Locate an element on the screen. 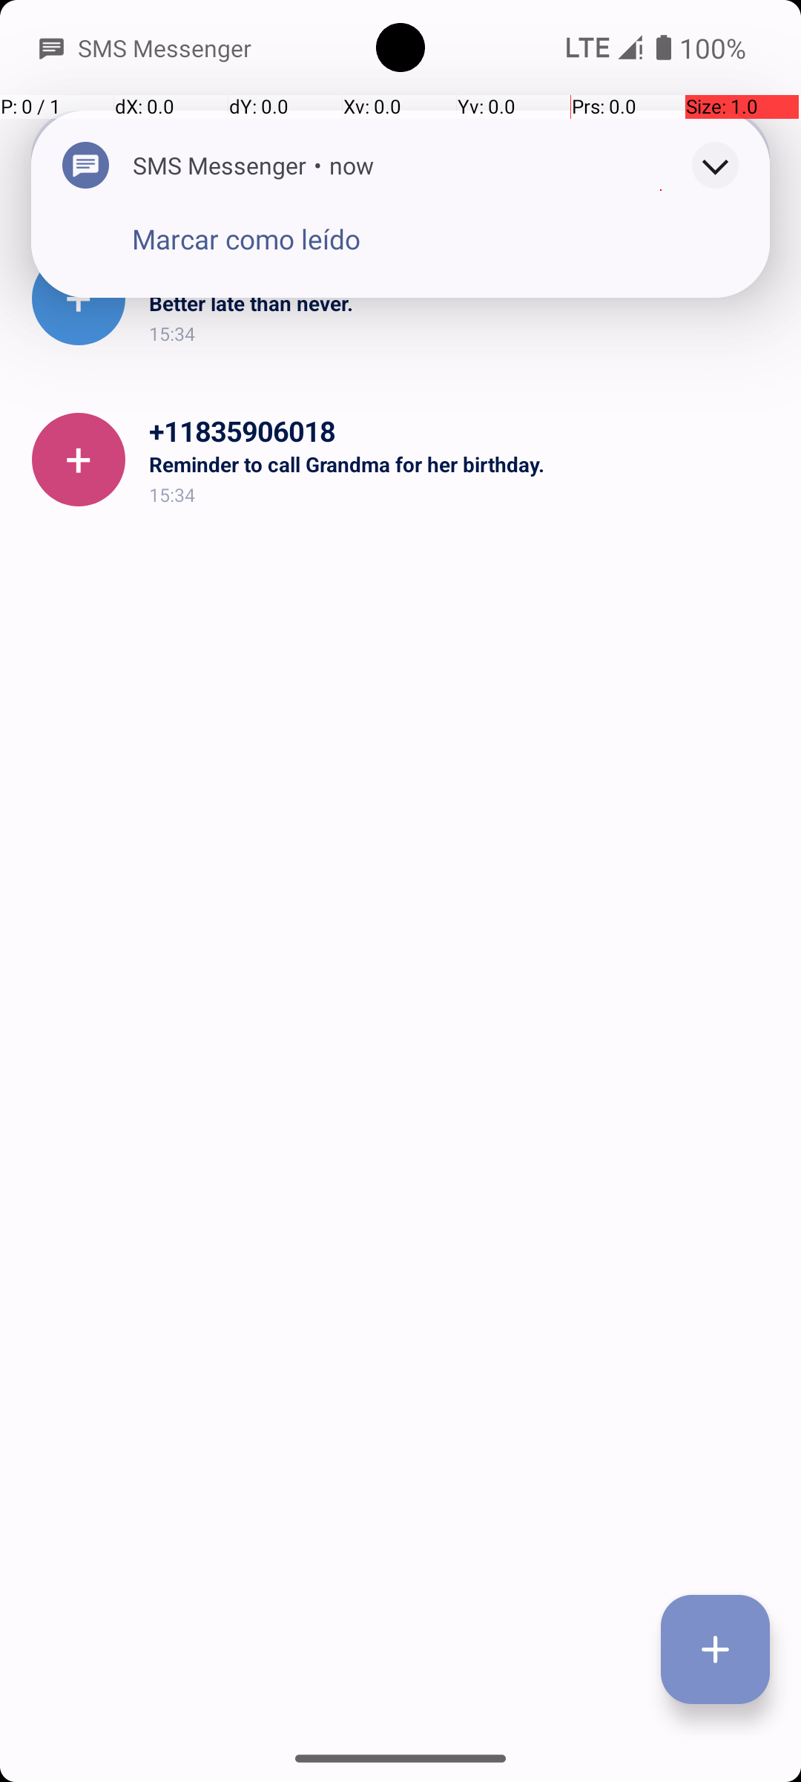 The width and height of the screenshot is (801, 1782). Acerca de is located at coordinates (636, 157).